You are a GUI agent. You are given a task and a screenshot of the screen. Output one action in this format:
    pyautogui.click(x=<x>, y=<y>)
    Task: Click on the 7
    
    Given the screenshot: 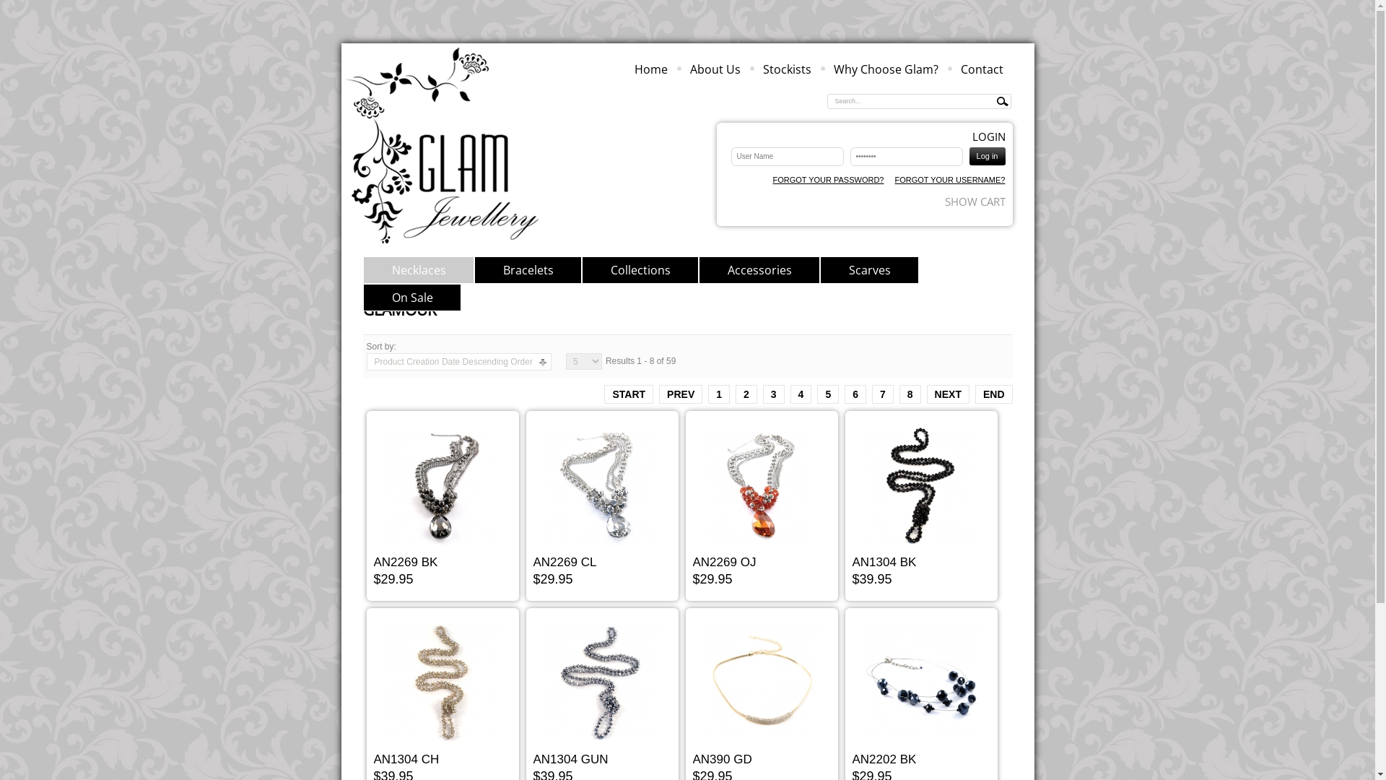 What is the action you would take?
    pyautogui.click(x=883, y=394)
    